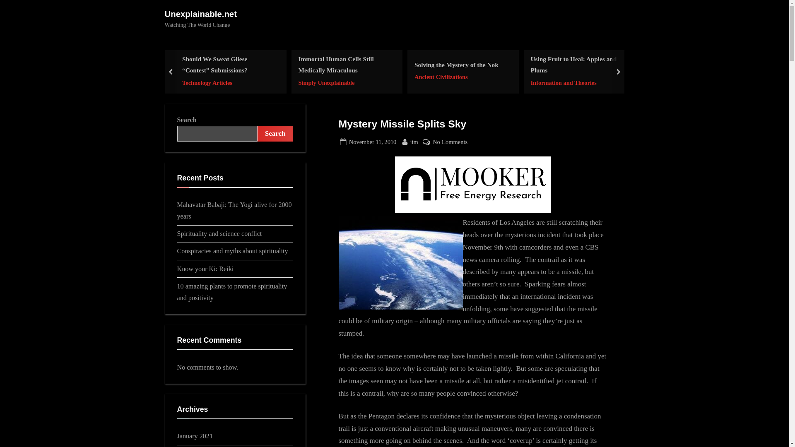 The height and width of the screenshot is (447, 795). I want to click on Using Fruit to Heal: Apples and Plums, so click(373, 142).